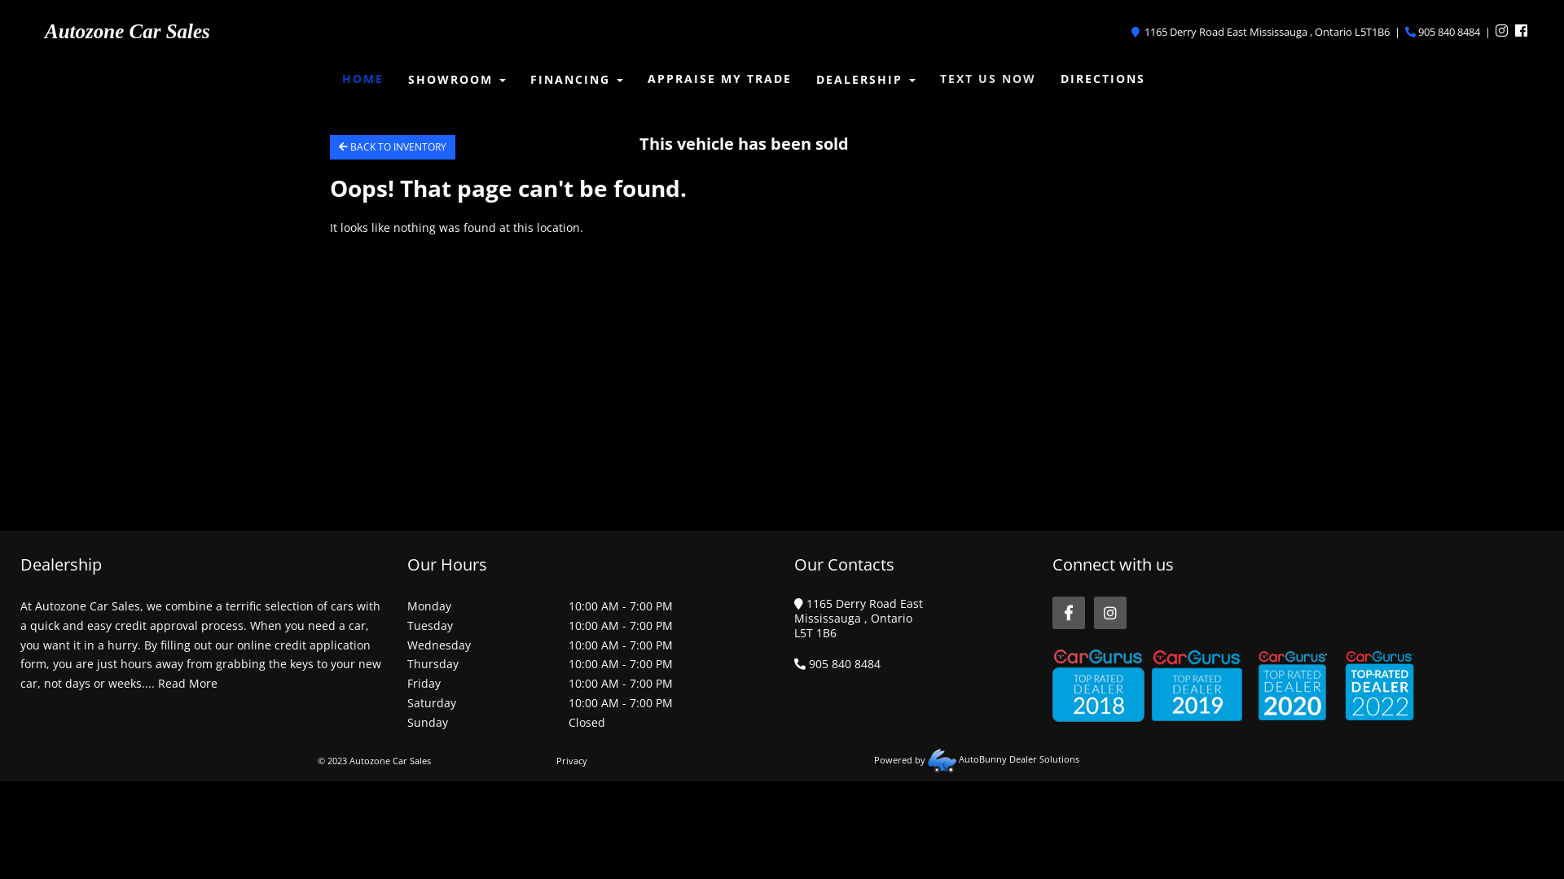 This screenshot has height=879, width=1564. What do you see at coordinates (859, 619) in the screenshot?
I see `1165 Derry Road East
Mississauga , Ontario
L5T 1B6` at bounding box center [859, 619].